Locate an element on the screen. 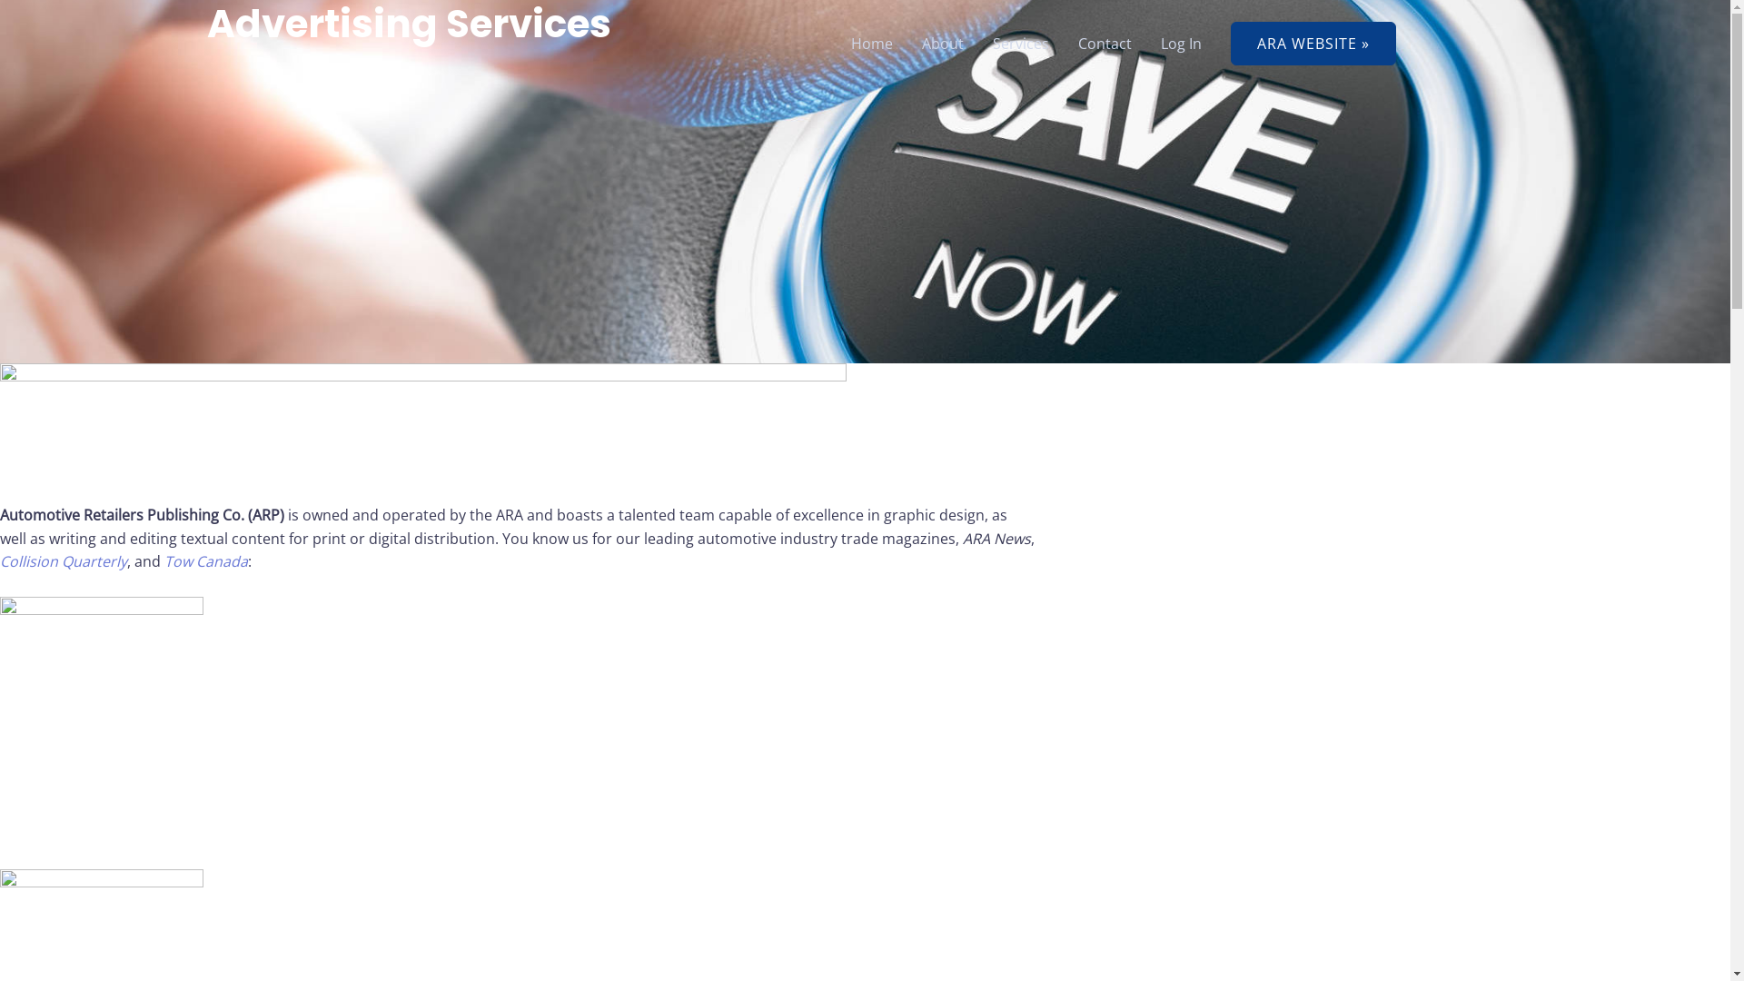 Image resolution: width=1744 pixels, height=981 pixels. Contact is located at coordinates (1105, 44).